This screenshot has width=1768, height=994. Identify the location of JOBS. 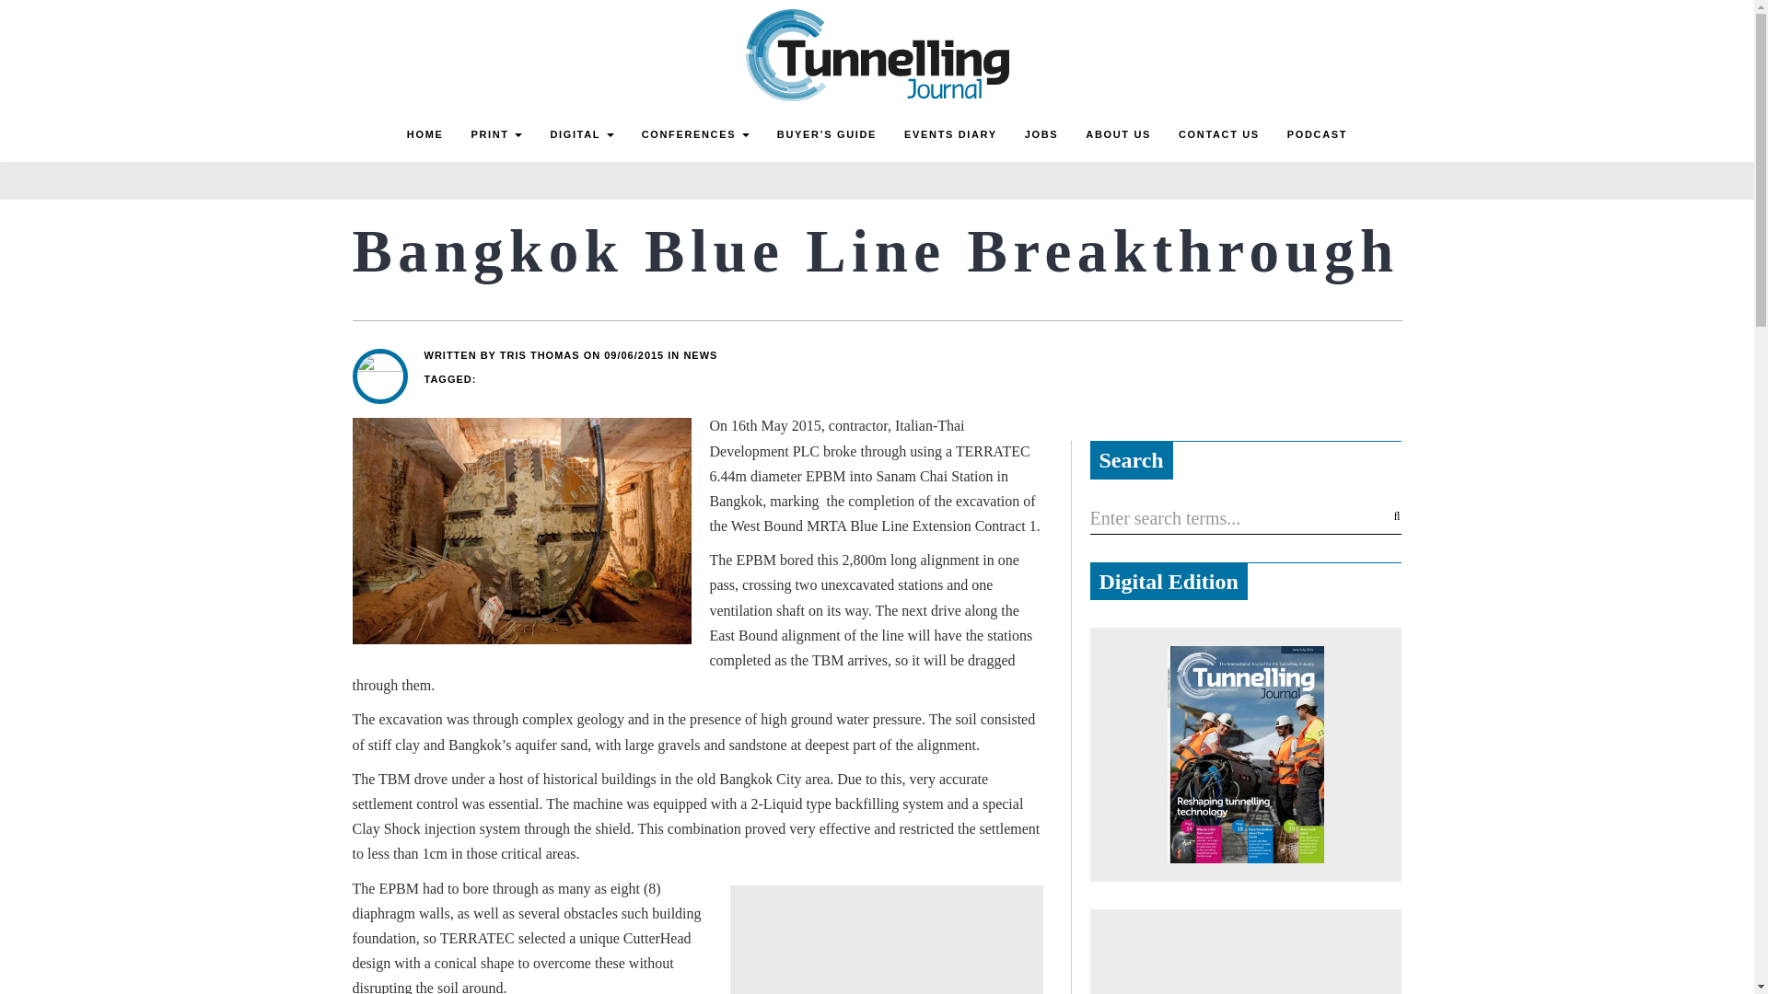
(1042, 134).